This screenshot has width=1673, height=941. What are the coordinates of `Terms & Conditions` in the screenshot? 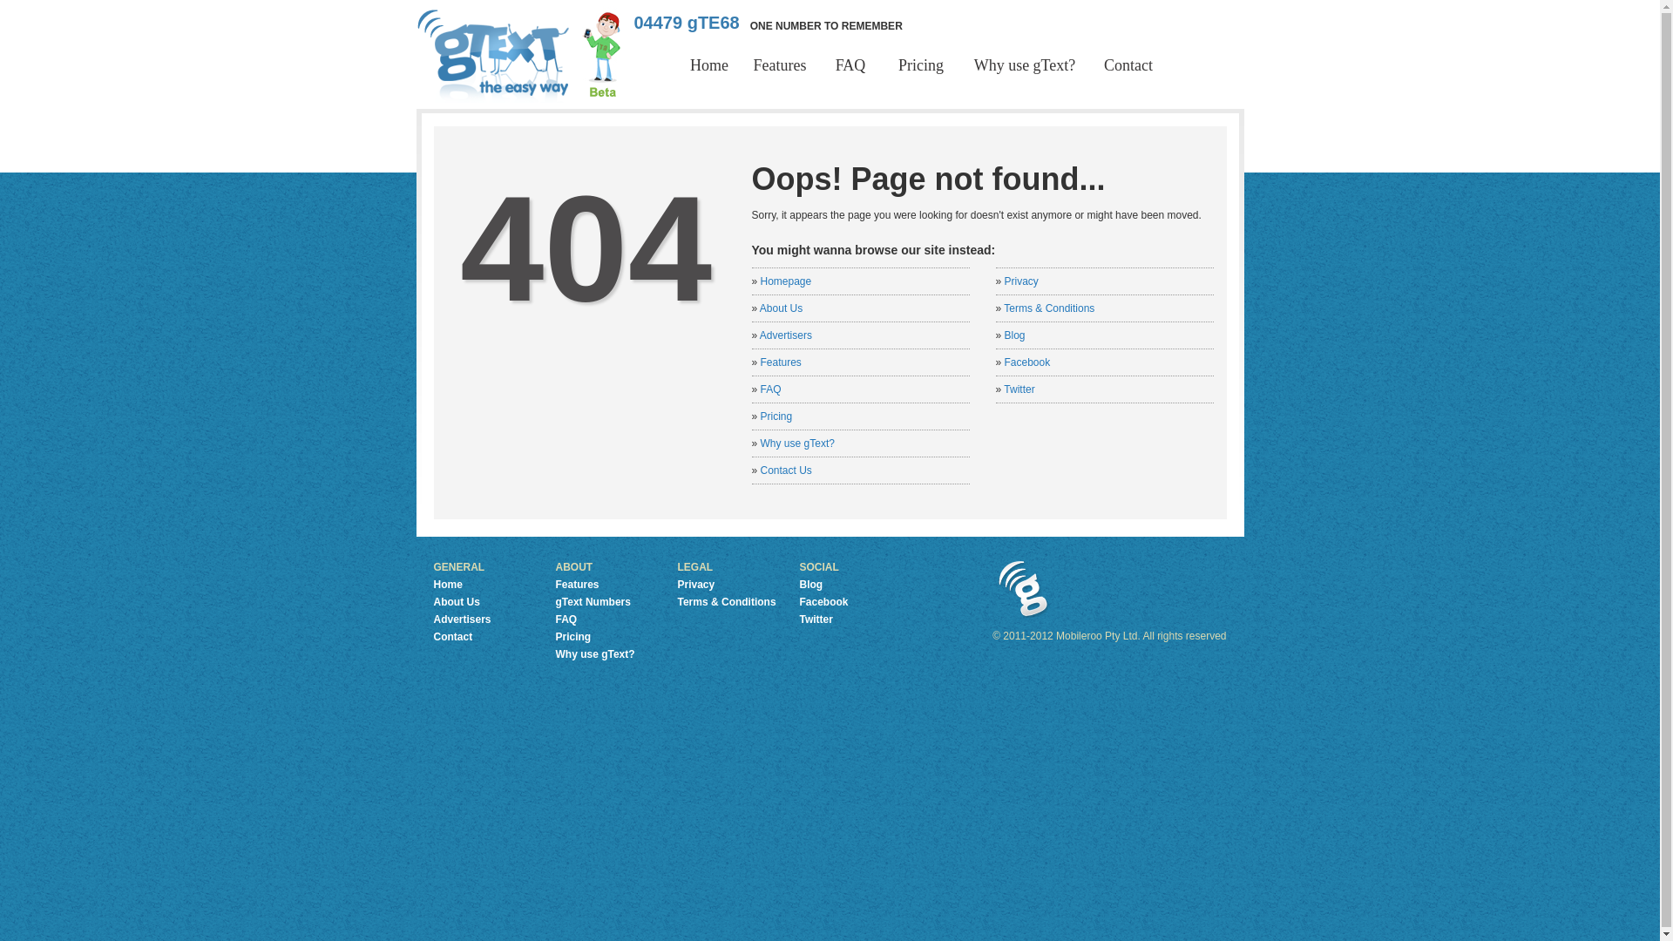 It's located at (1049, 308).